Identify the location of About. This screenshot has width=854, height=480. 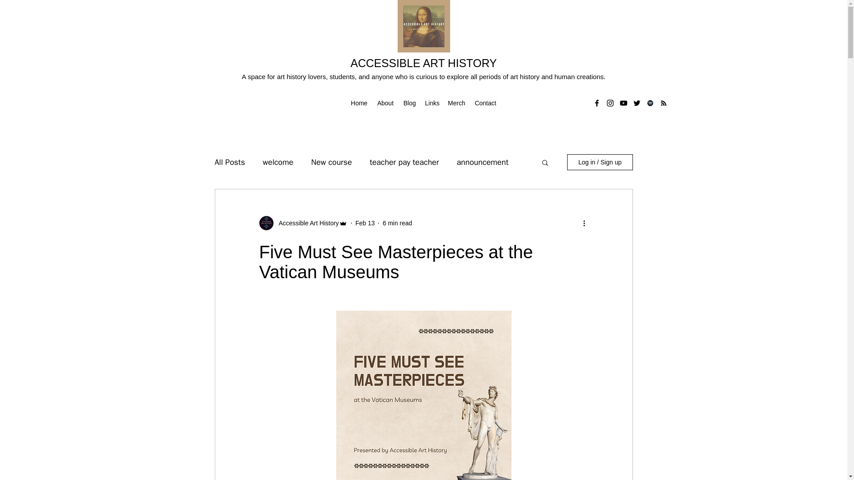
(385, 103).